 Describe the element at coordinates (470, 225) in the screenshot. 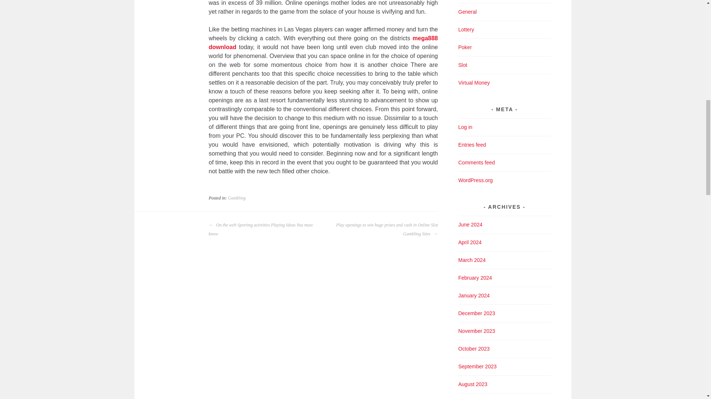

I see `June 2024` at that location.